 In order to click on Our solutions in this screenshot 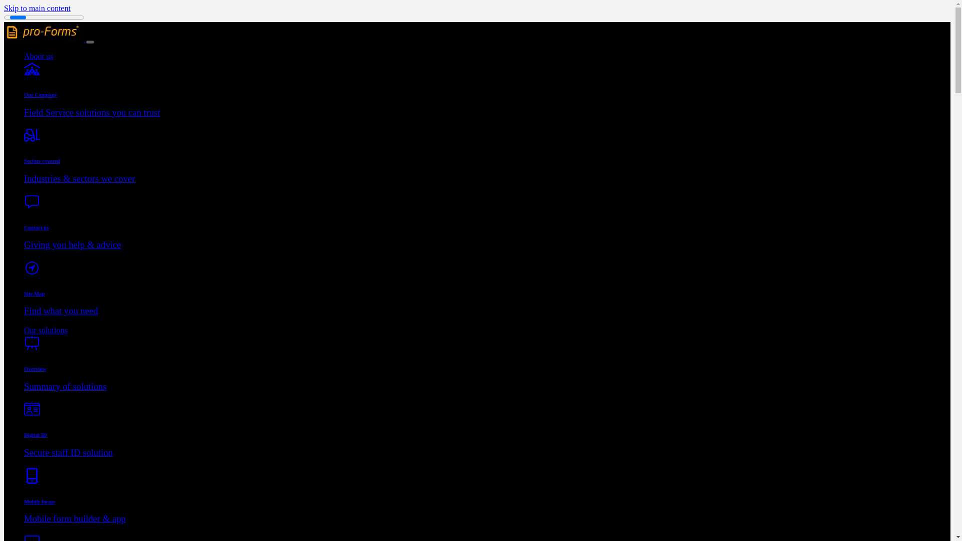, I will do `click(46, 331)`.